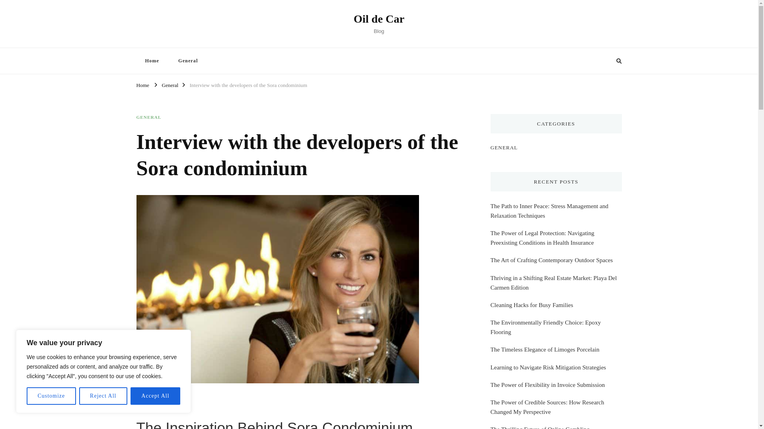 The image size is (764, 429). I want to click on General, so click(188, 60).